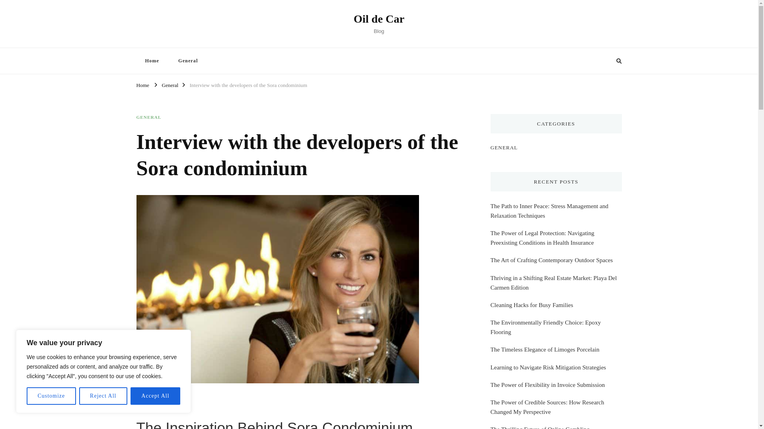 The image size is (764, 429). I want to click on General, so click(188, 60).